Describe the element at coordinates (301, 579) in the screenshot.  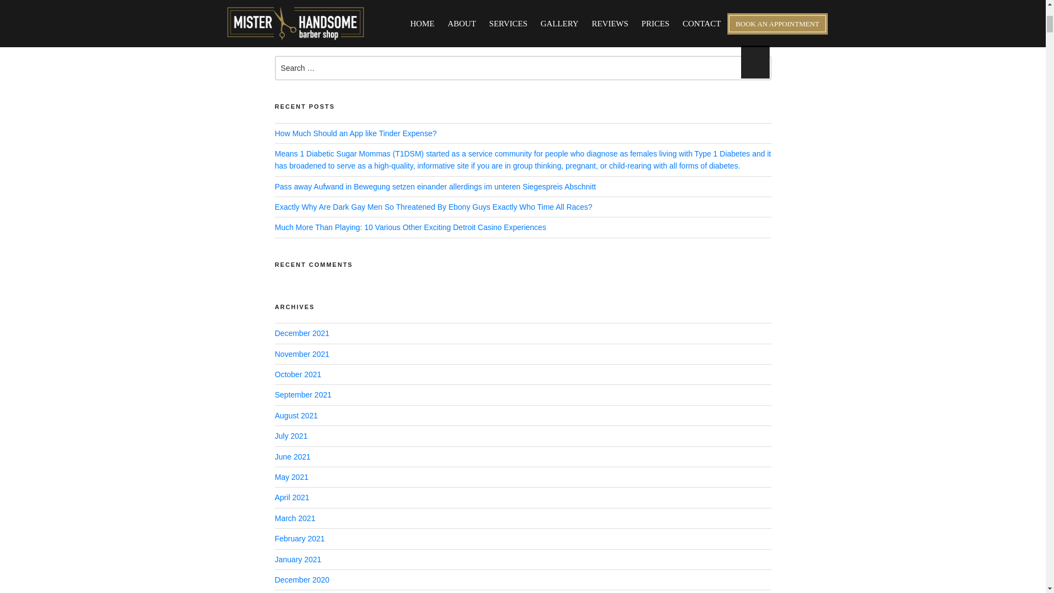
I see `December 2020` at that location.